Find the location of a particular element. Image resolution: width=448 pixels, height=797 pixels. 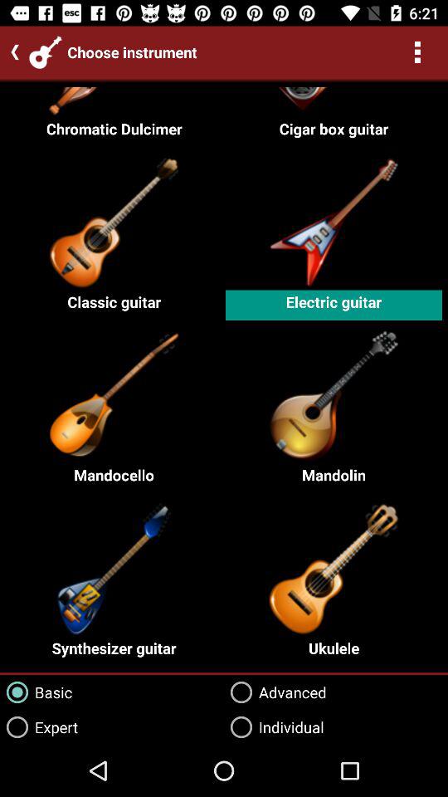

select item below the basic is located at coordinates (39, 727).